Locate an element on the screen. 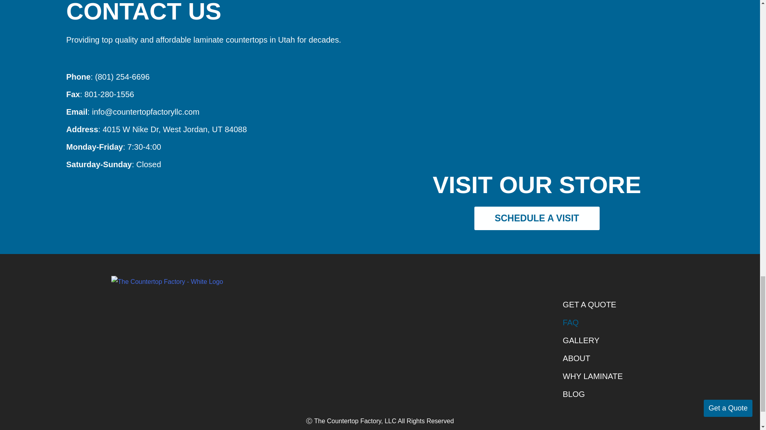 The height and width of the screenshot is (430, 766). SCHEDULE A VISIT is located at coordinates (537, 218).